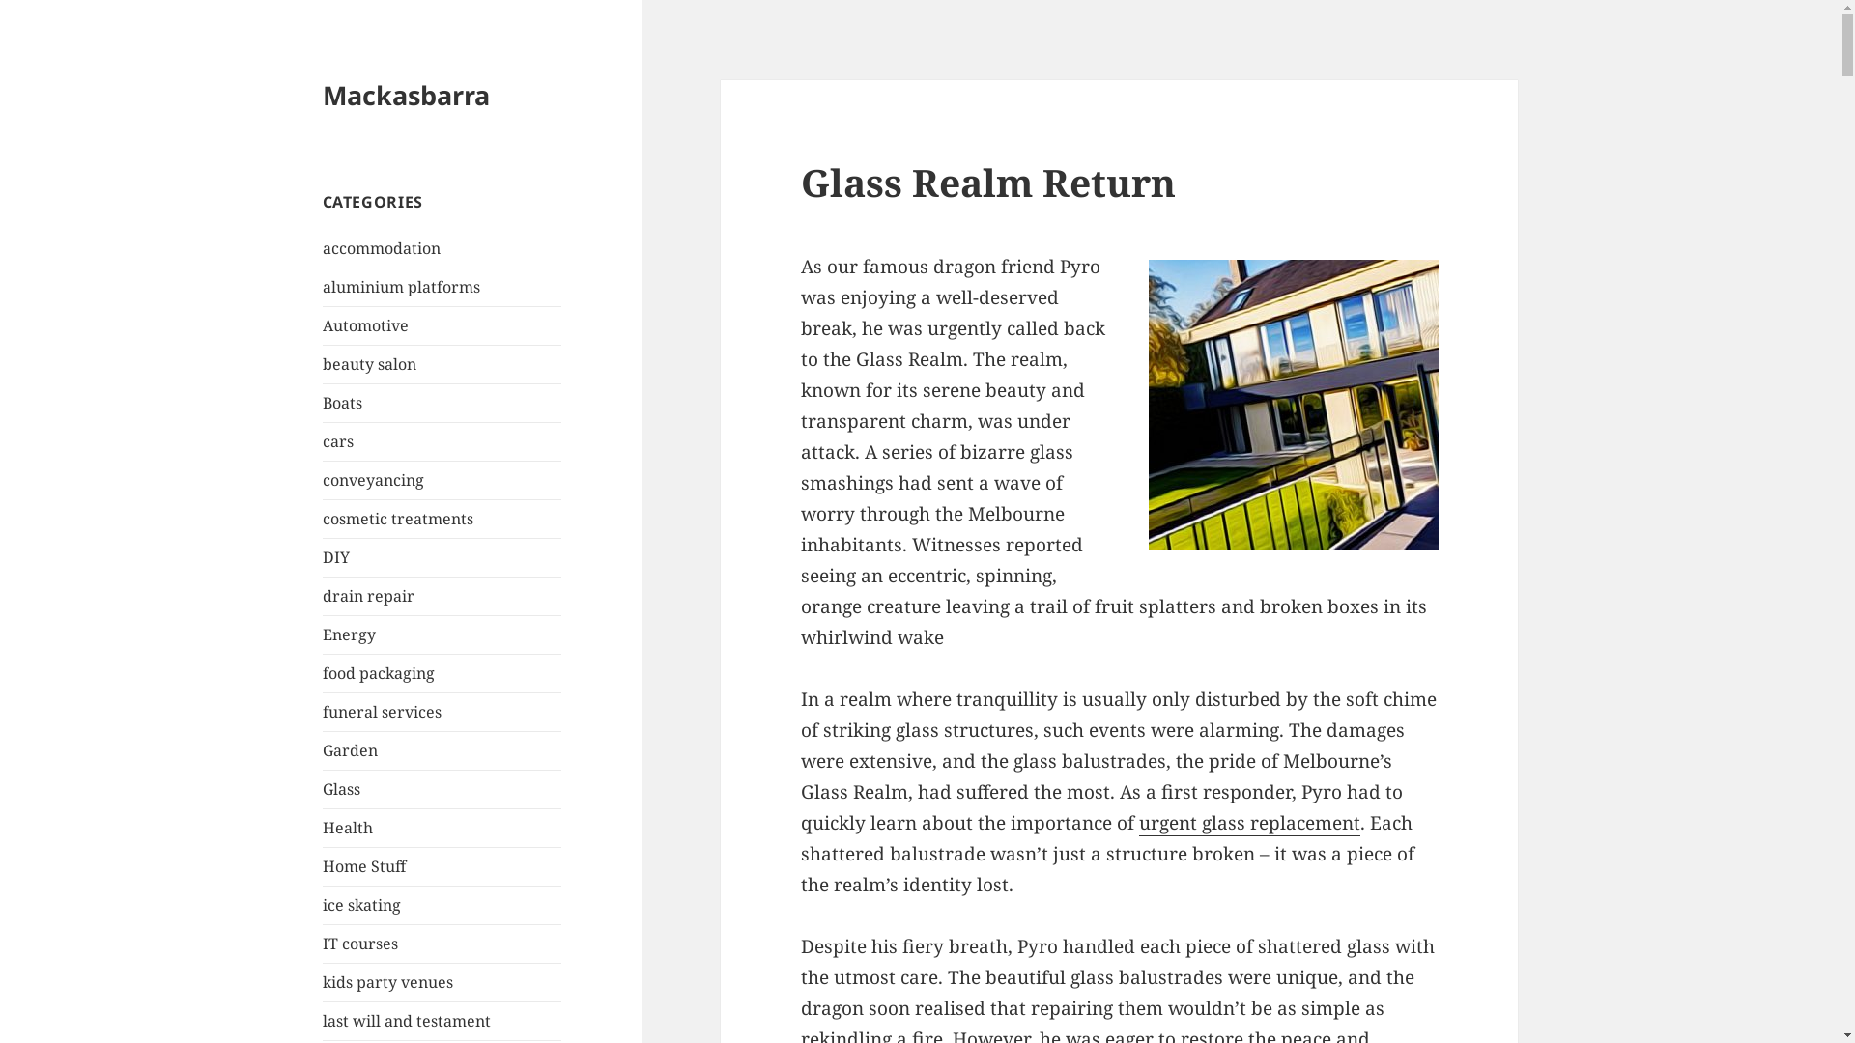 The image size is (1855, 1043). I want to click on aluminium platforms, so click(402, 287).